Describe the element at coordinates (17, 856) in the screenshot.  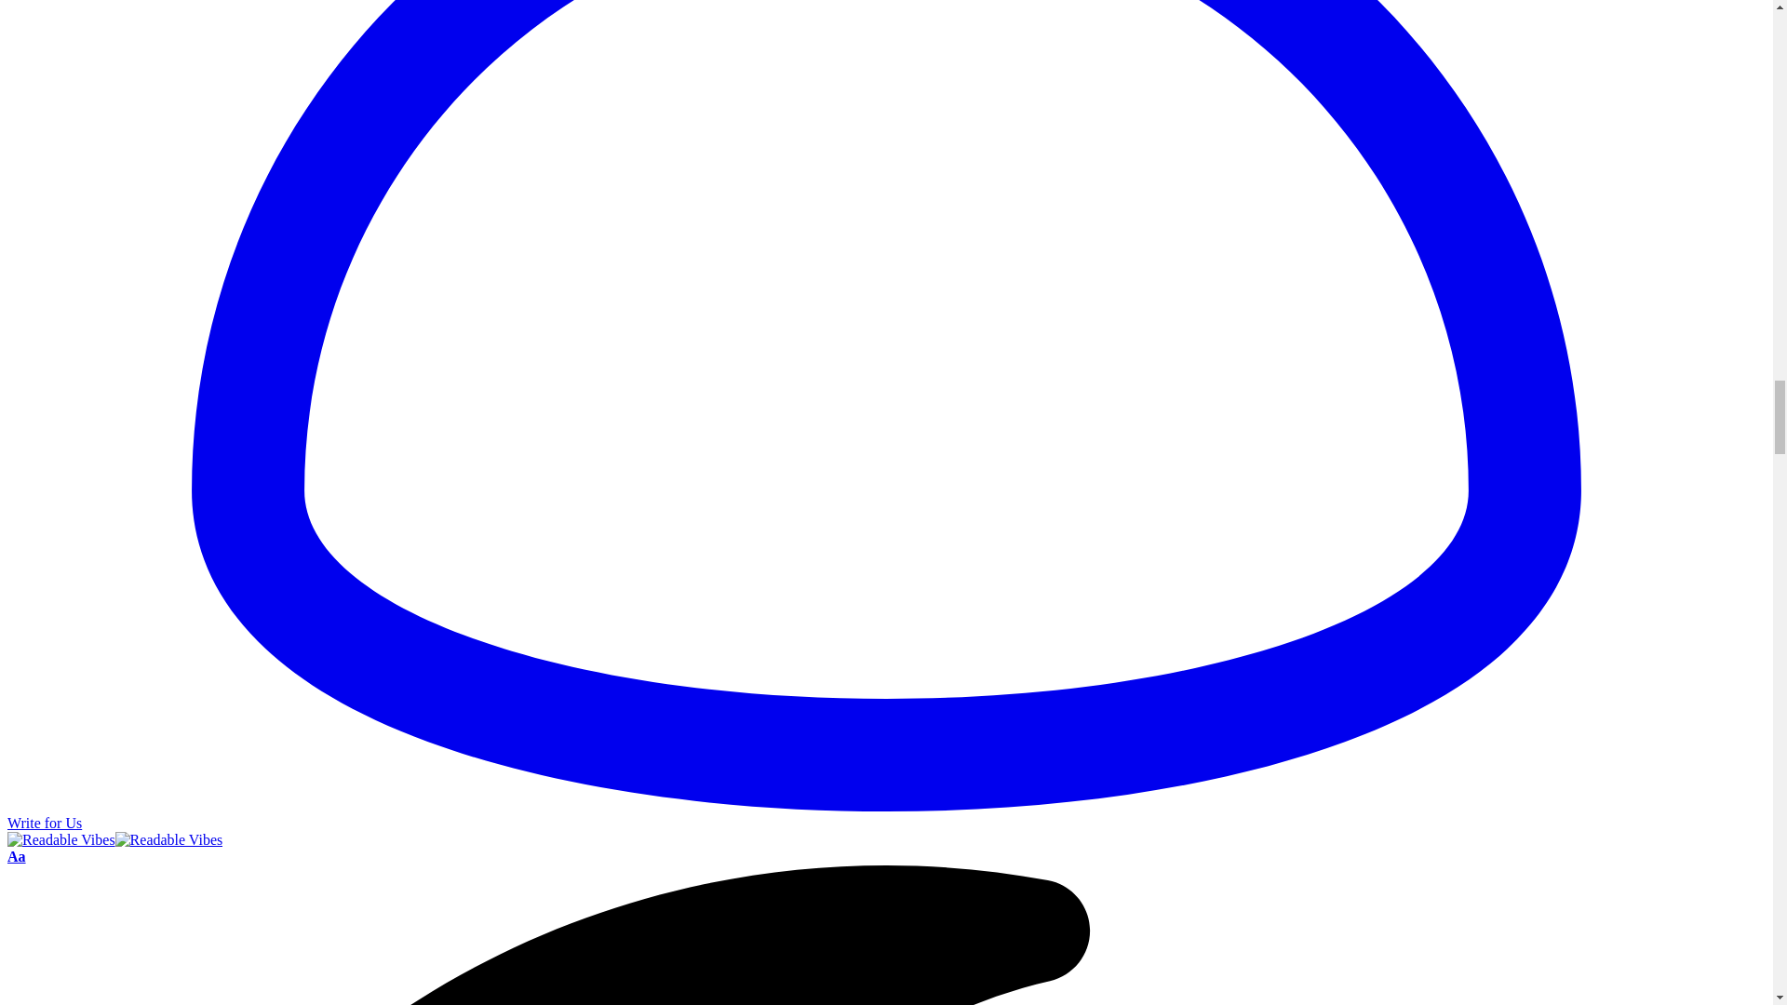
I see `Aa` at that location.